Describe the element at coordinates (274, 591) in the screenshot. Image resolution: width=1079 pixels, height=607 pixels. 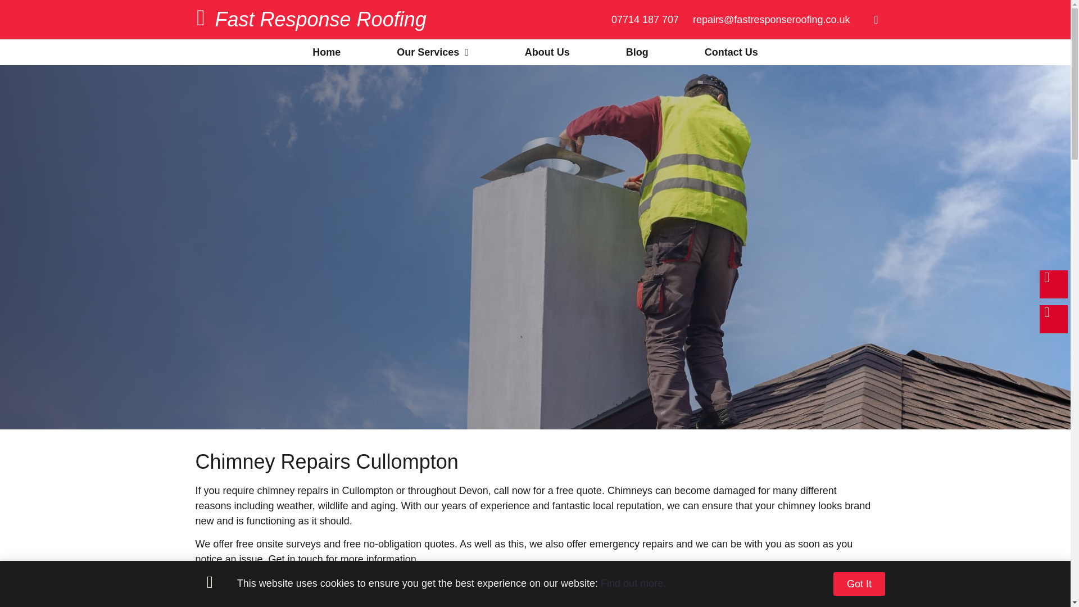
I see `Contact Our Roofers Today` at that location.